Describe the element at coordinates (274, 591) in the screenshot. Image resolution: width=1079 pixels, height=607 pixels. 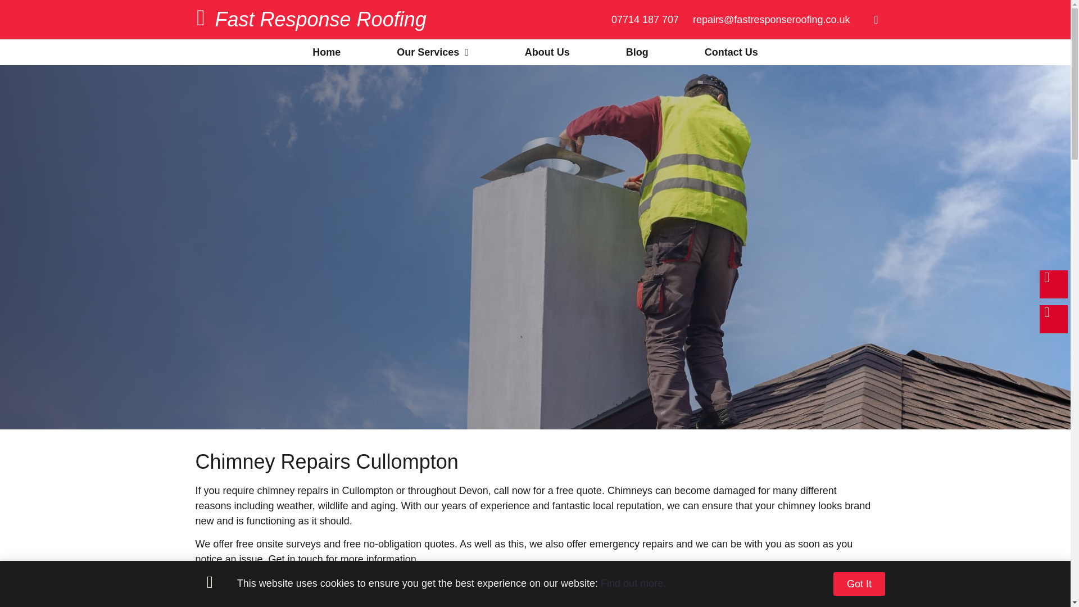
I see `Contact Our Roofers Today` at that location.